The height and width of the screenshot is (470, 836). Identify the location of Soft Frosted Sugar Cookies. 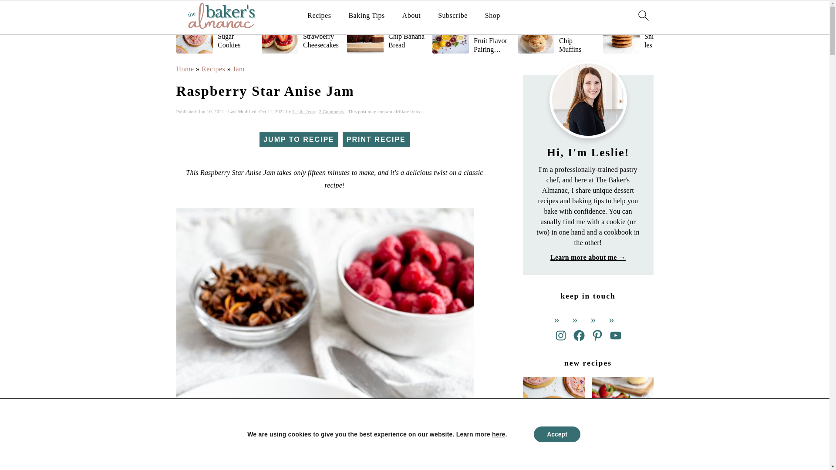
(215, 33).